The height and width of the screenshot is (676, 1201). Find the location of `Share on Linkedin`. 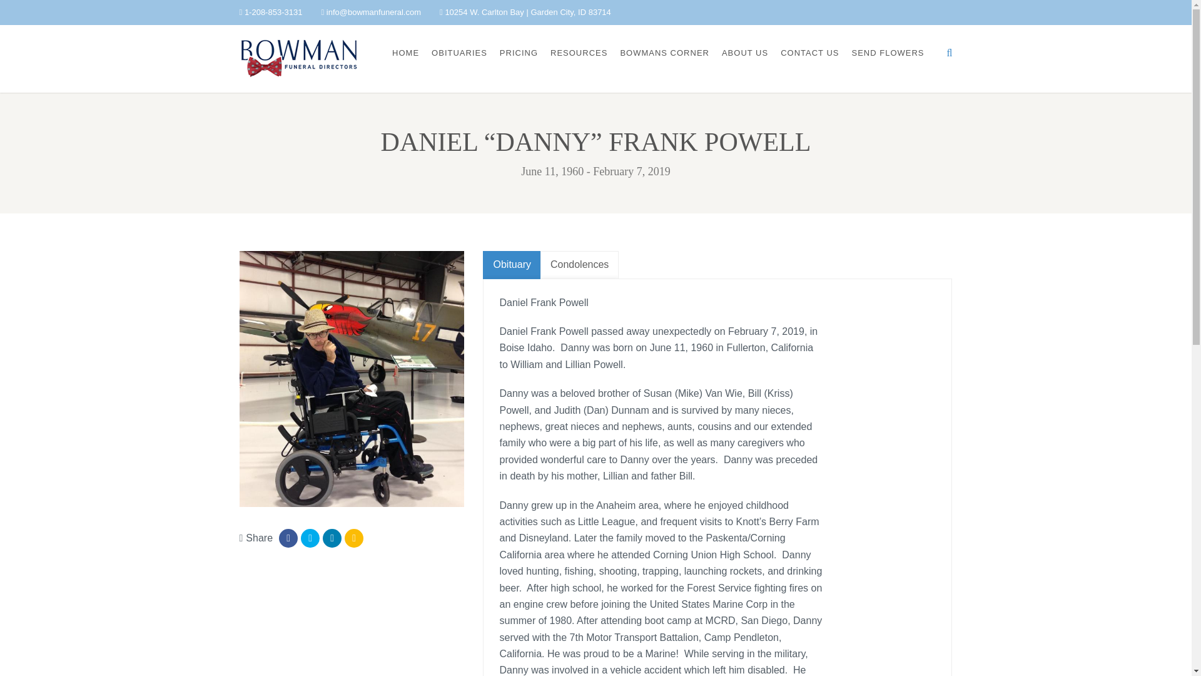

Share on Linkedin is located at coordinates (332, 538).